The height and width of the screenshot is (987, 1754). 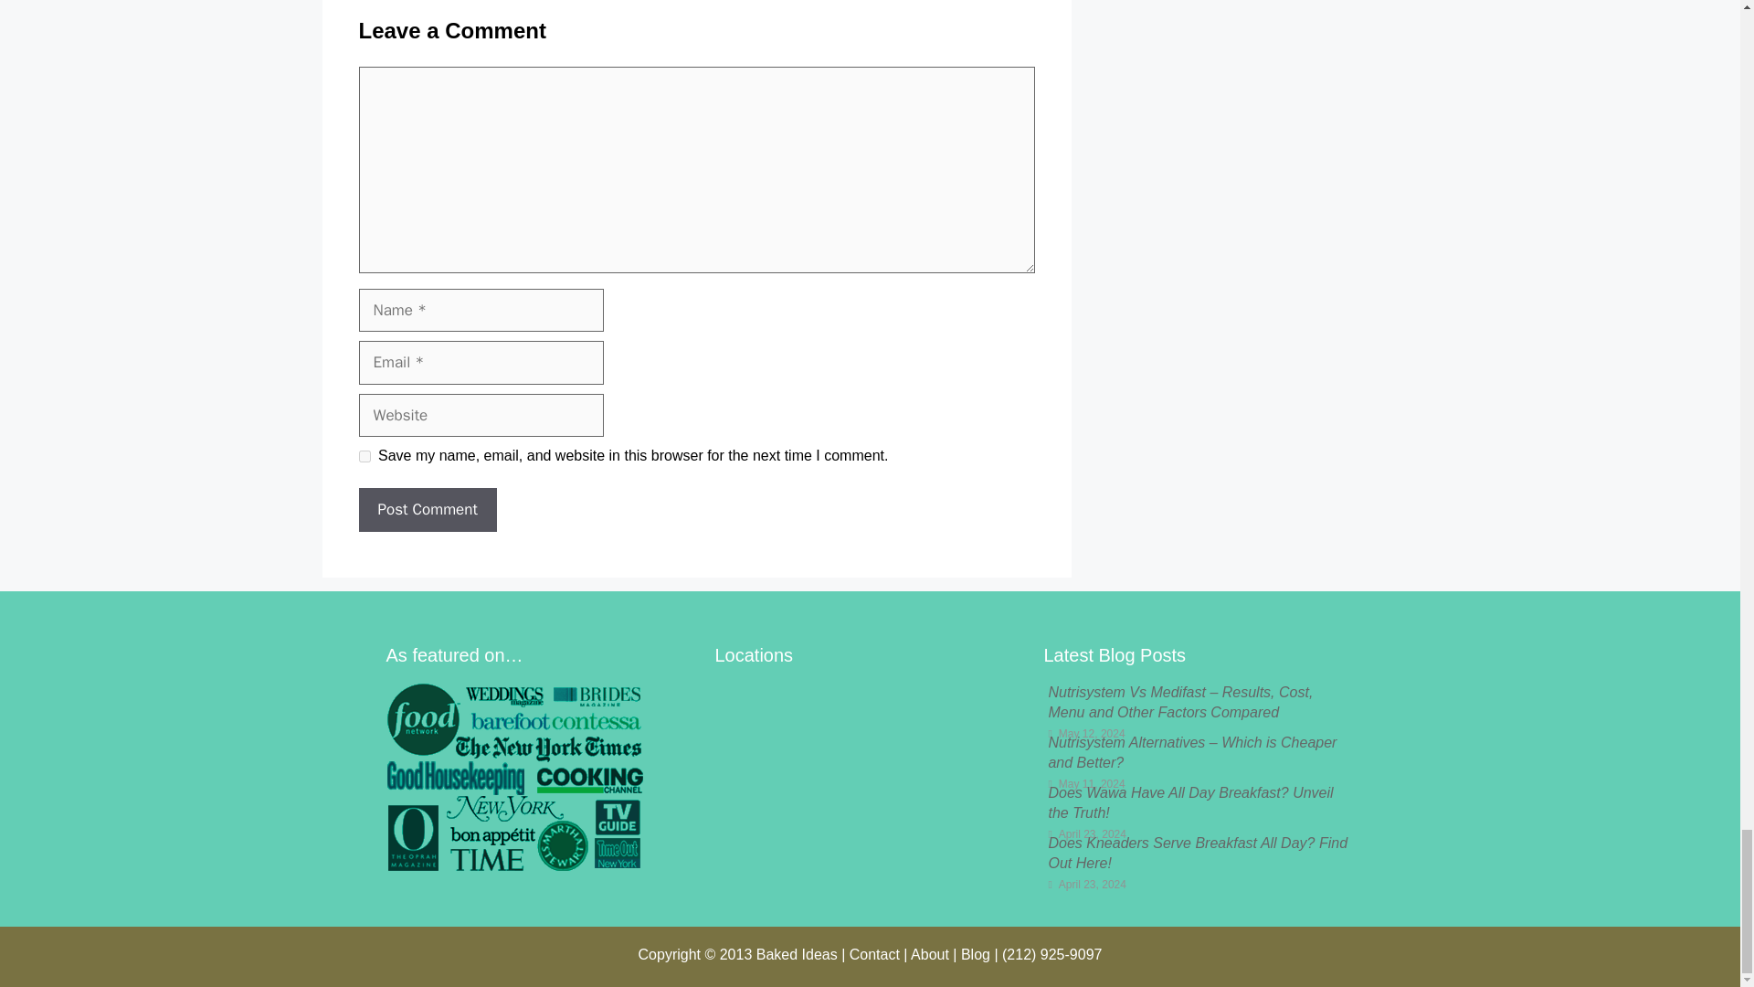 What do you see at coordinates (364, 456) in the screenshot?
I see `yes` at bounding box center [364, 456].